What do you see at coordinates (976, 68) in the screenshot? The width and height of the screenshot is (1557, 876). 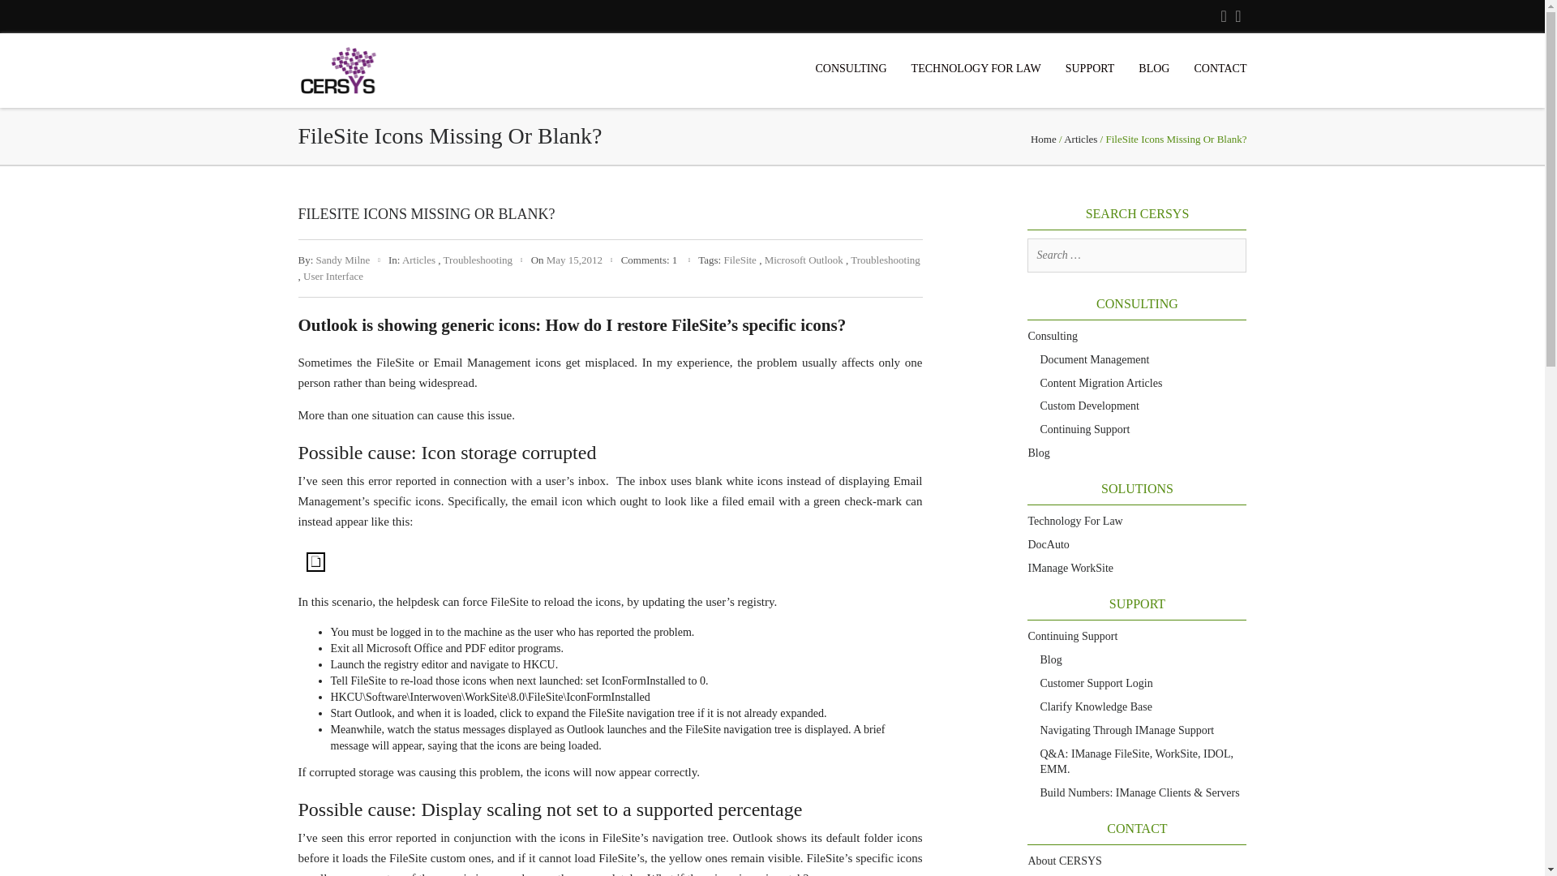 I see `TECHNOLOGY FOR LAW` at bounding box center [976, 68].